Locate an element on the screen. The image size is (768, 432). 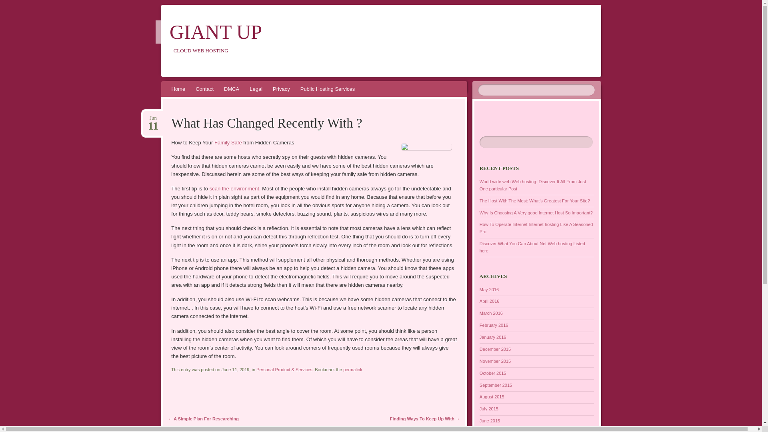
Permalink to What Has Changed Recently With ? is located at coordinates (353, 370).